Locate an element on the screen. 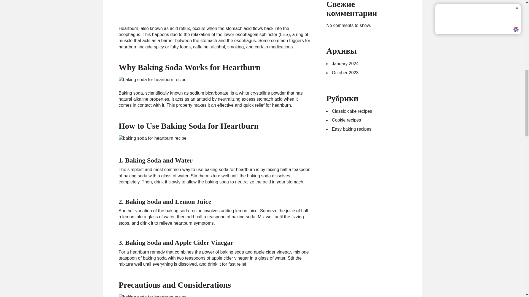 The height and width of the screenshot is (297, 529). January 2024 is located at coordinates (345, 63).